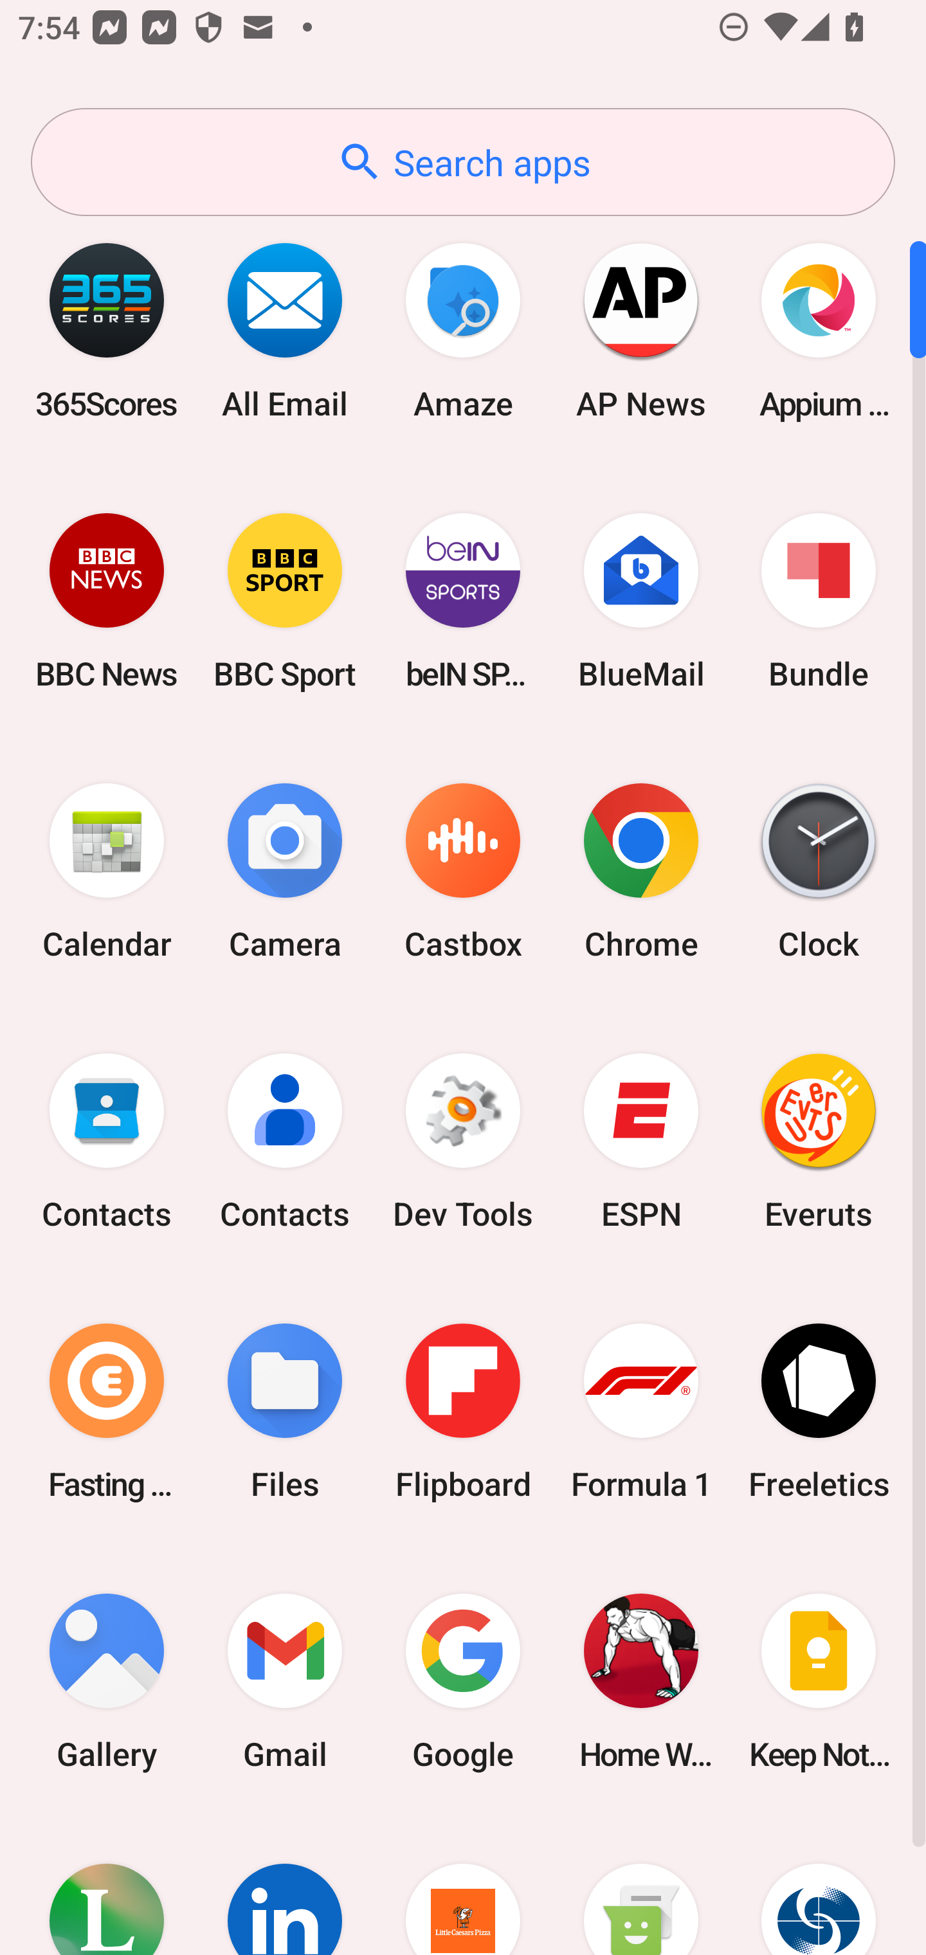 Image resolution: width=926 pixels, height=1955 pixels. I want to click on Google, so click(463, 1681).